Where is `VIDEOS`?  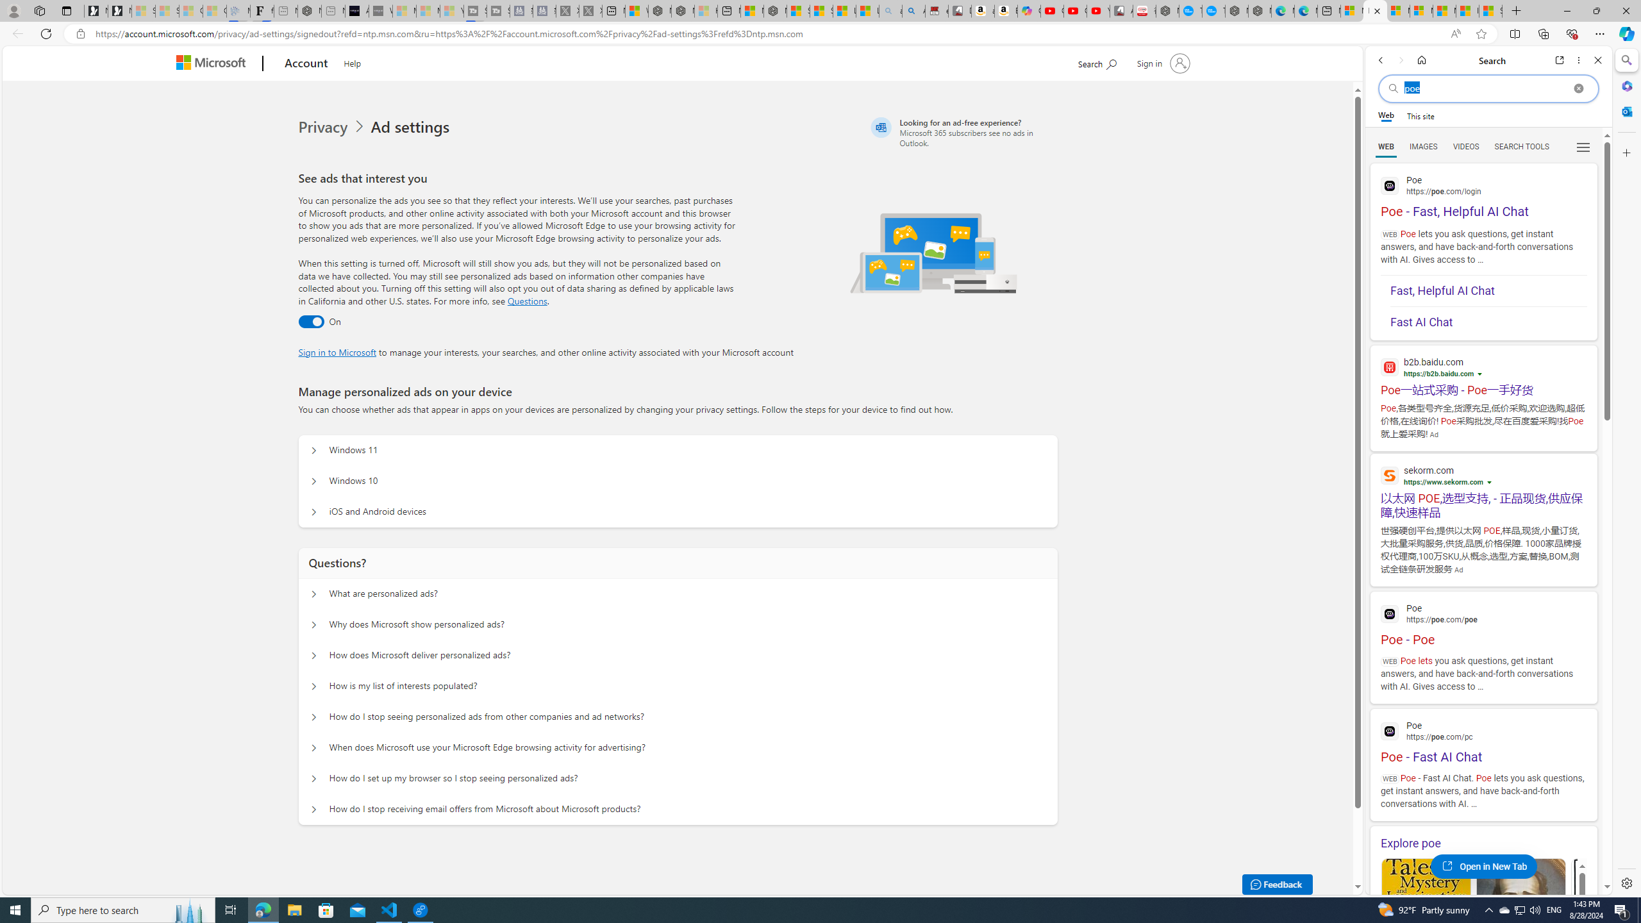 VIDEOS is located at coordinates (1466, 147).